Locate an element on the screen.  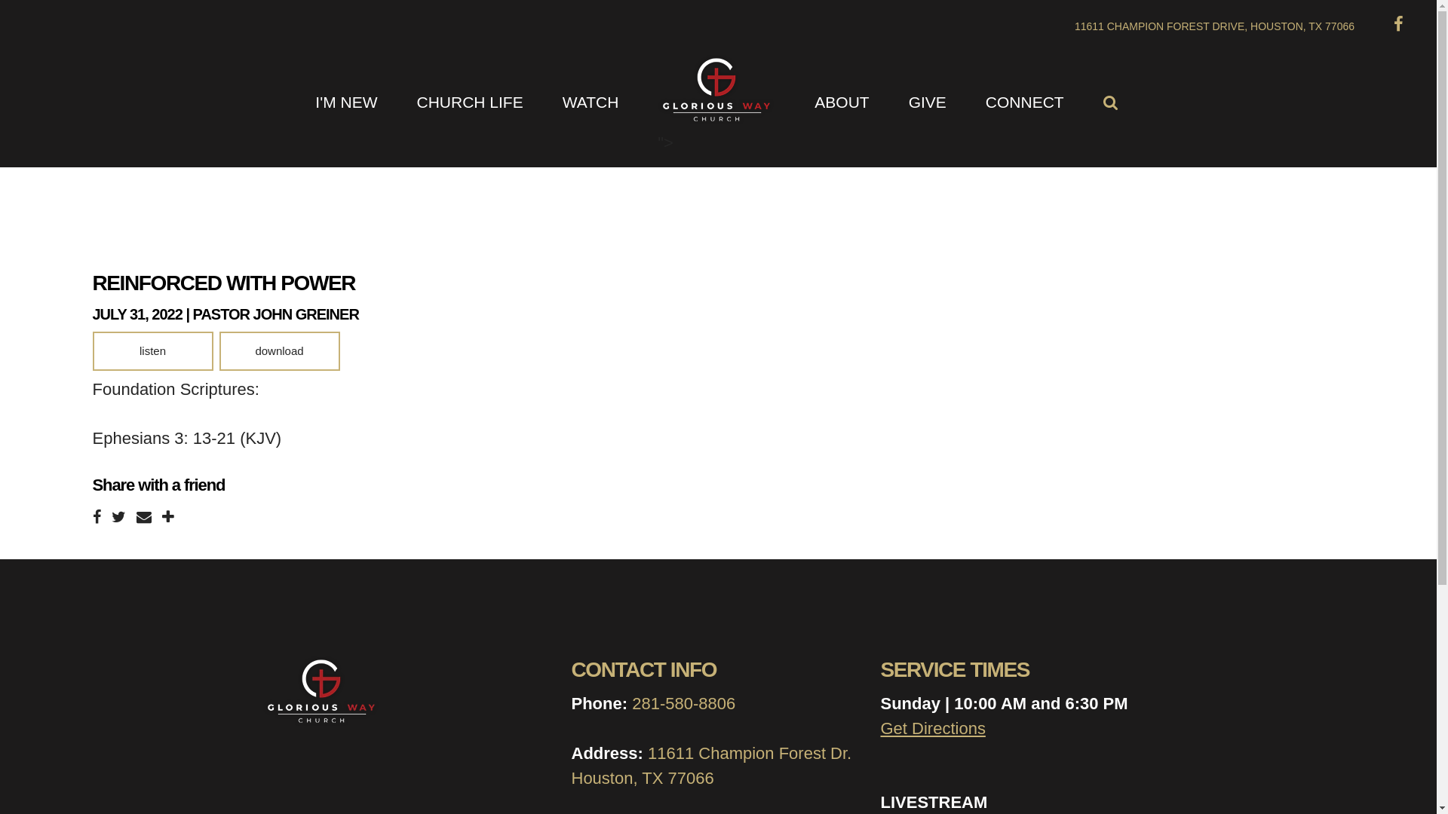
CHURCH LIFE is located at coordinates (469, 103).